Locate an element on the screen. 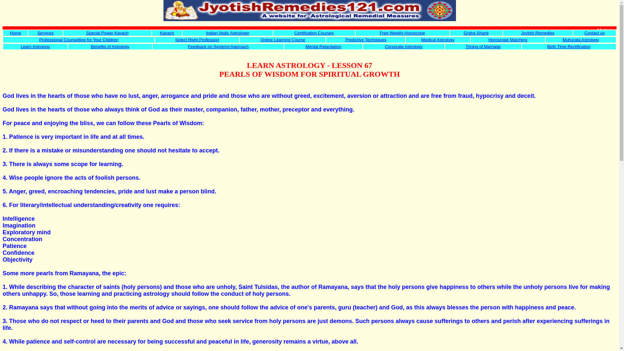 This screenshot has width=624, height=351. Timing of Marriage is located at coordinates (483, 47).